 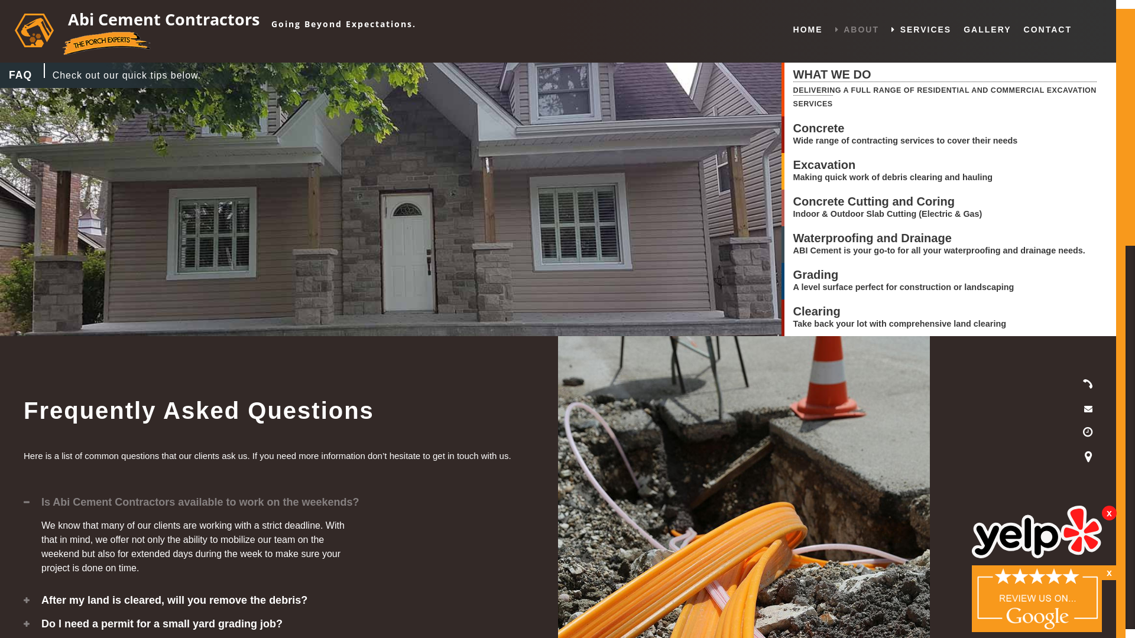 I want to click on Concrete, so click(x=906, y=128).